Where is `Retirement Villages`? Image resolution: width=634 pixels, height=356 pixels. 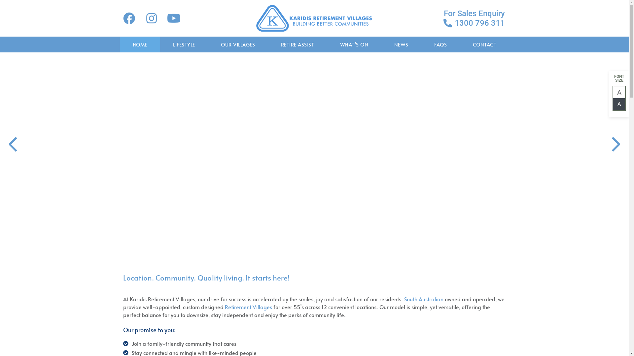 Retirement Villages is located at coordinates (248, 307).